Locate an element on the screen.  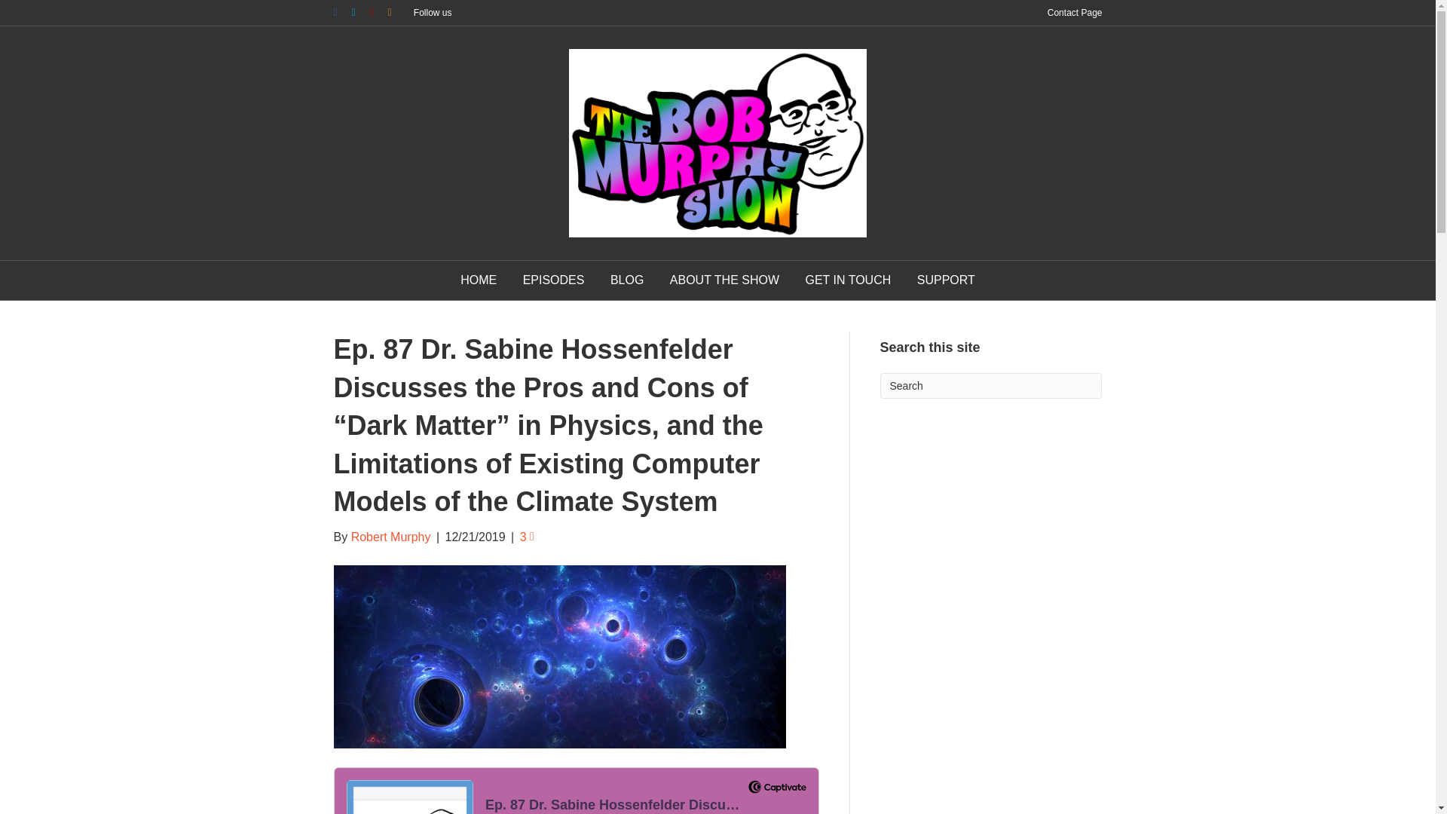
Twitter is located at coordinates (360, 11).